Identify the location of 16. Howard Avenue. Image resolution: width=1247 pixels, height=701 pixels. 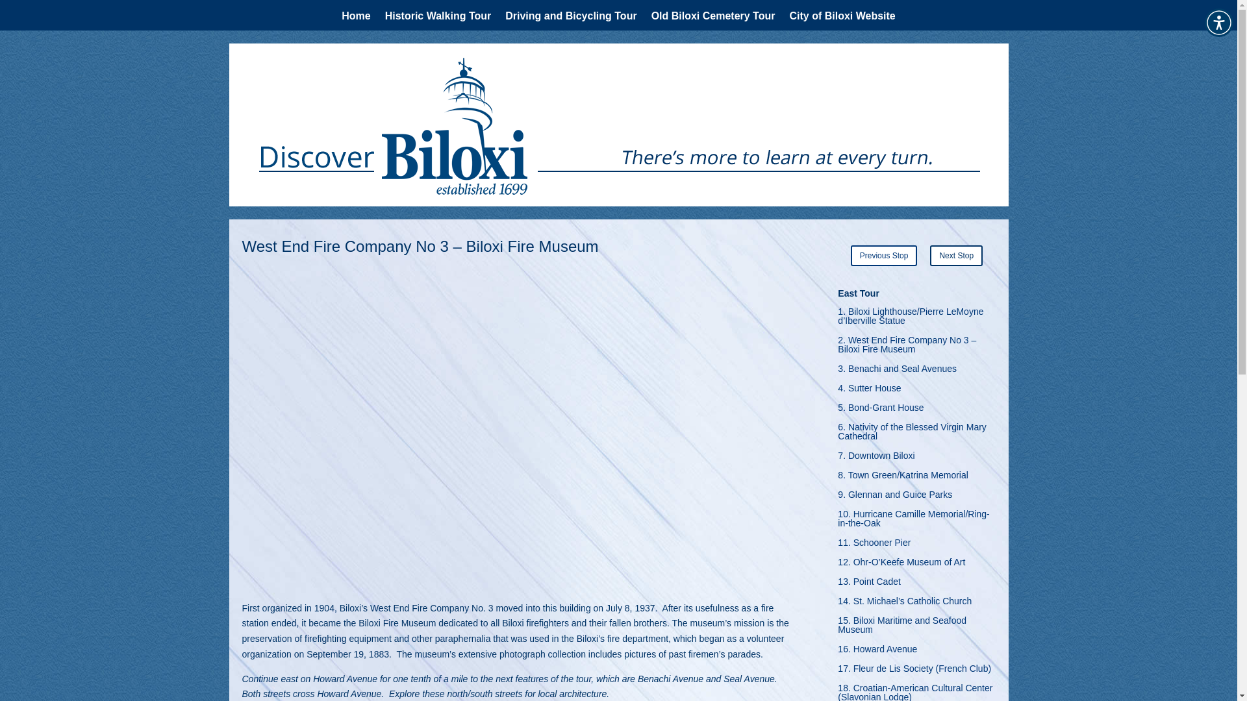
(877, 652).